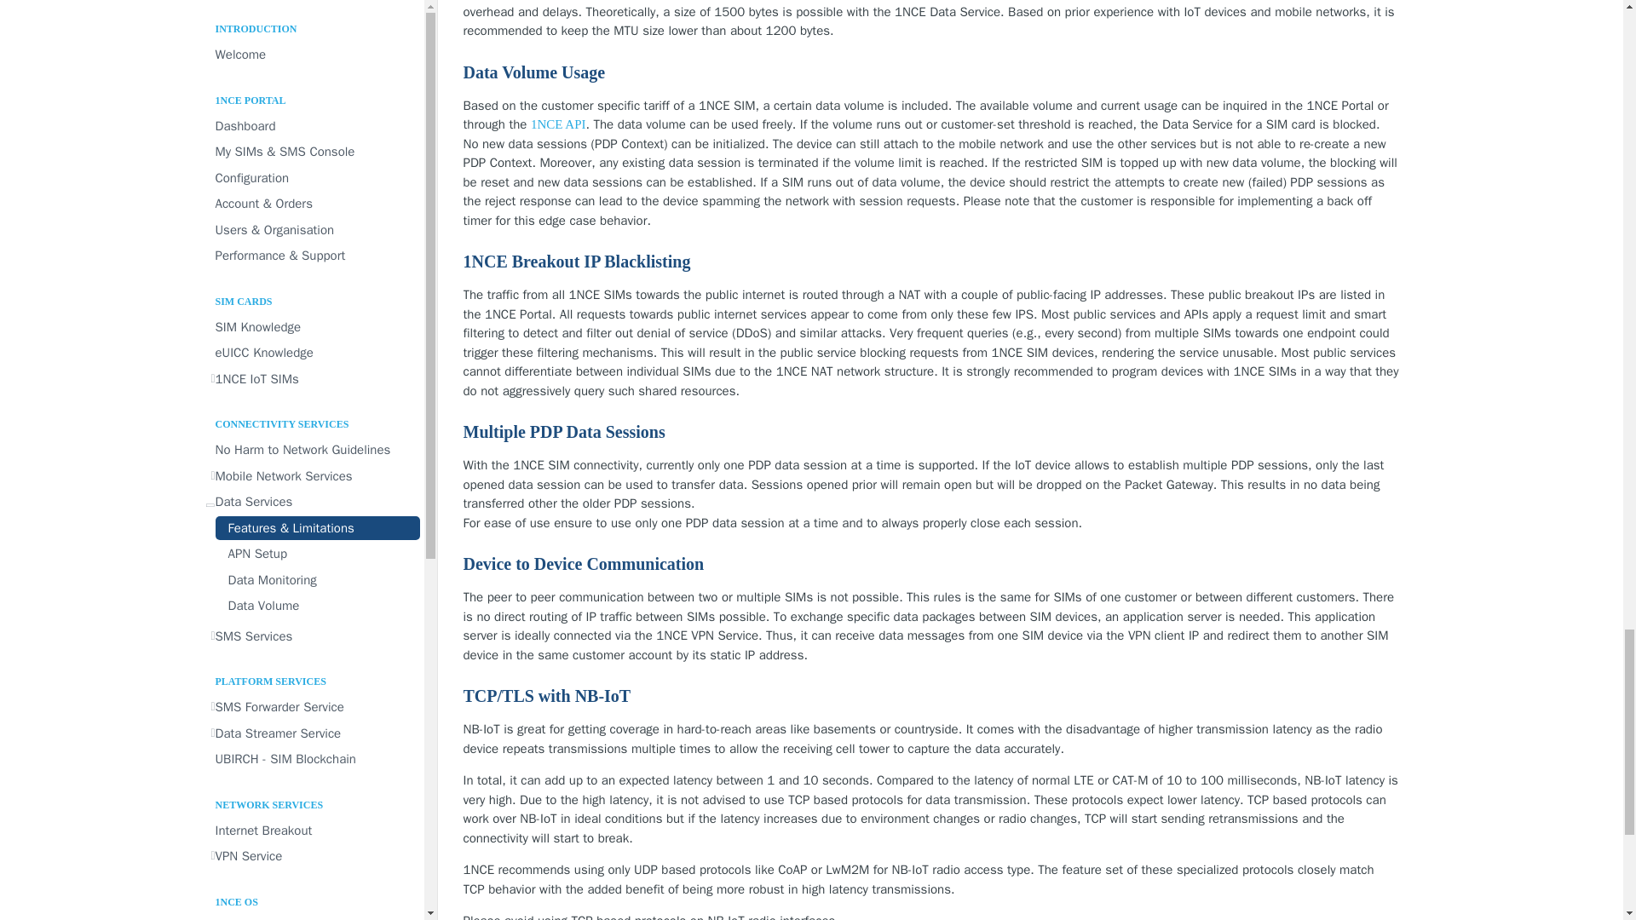  I want to click on 1NCE Breakout IP Blacklisting, so click(930, 261).